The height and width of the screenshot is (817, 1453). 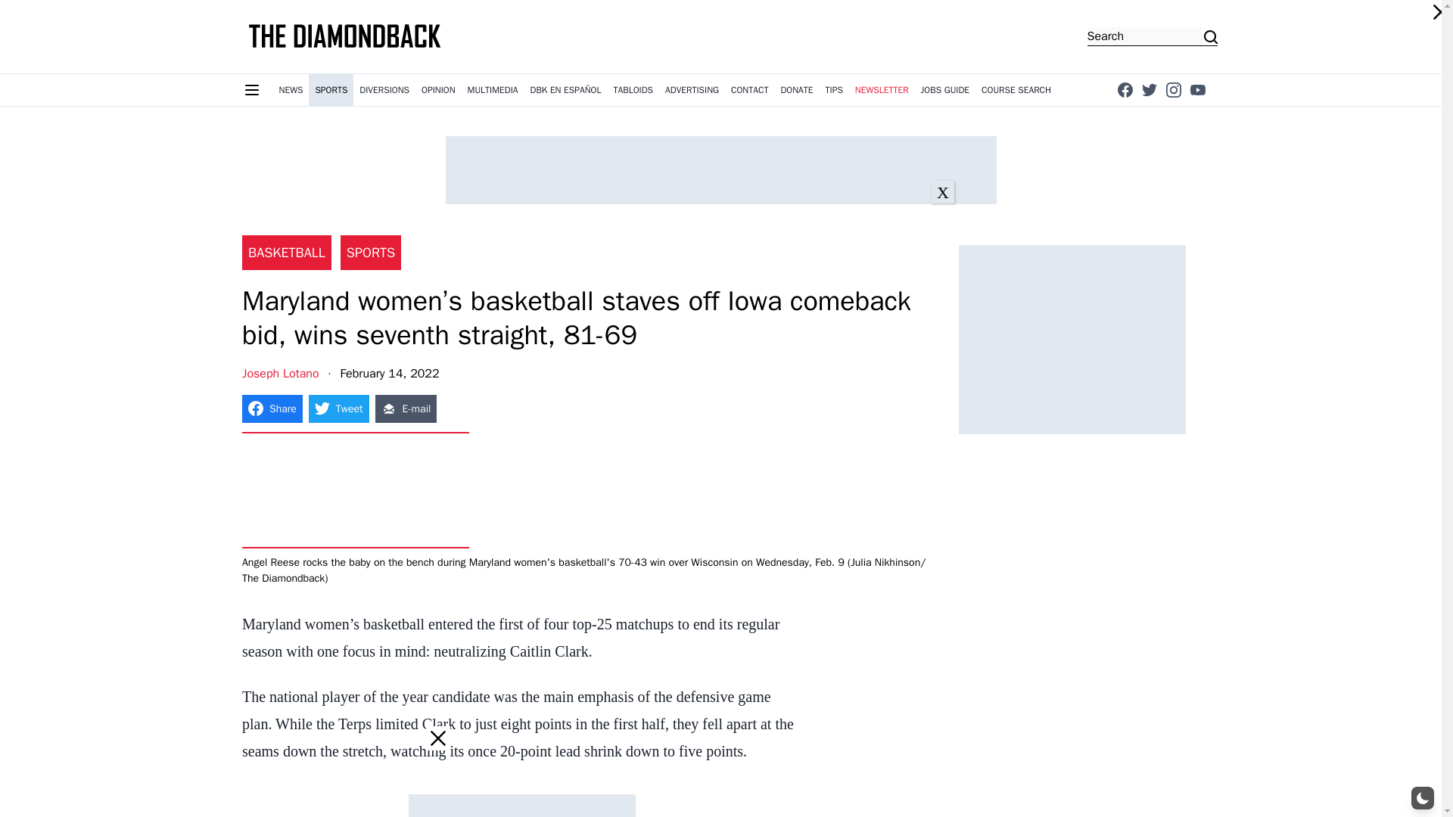 What do you see at coordinates (946, 90) in the screenshot?
I see `Jobs Guide` at bounding box center [946, 90].